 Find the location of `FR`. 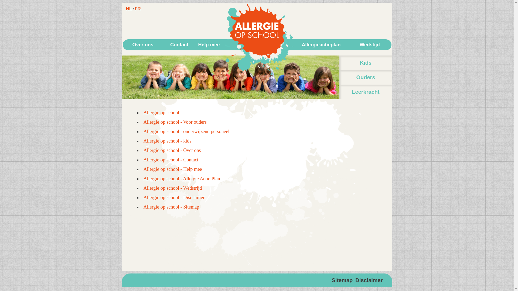

FR is located at coordinates (138, 9).